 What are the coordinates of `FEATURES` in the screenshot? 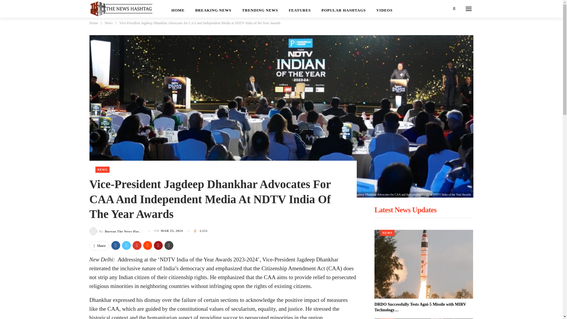 It's located at (300, 9).